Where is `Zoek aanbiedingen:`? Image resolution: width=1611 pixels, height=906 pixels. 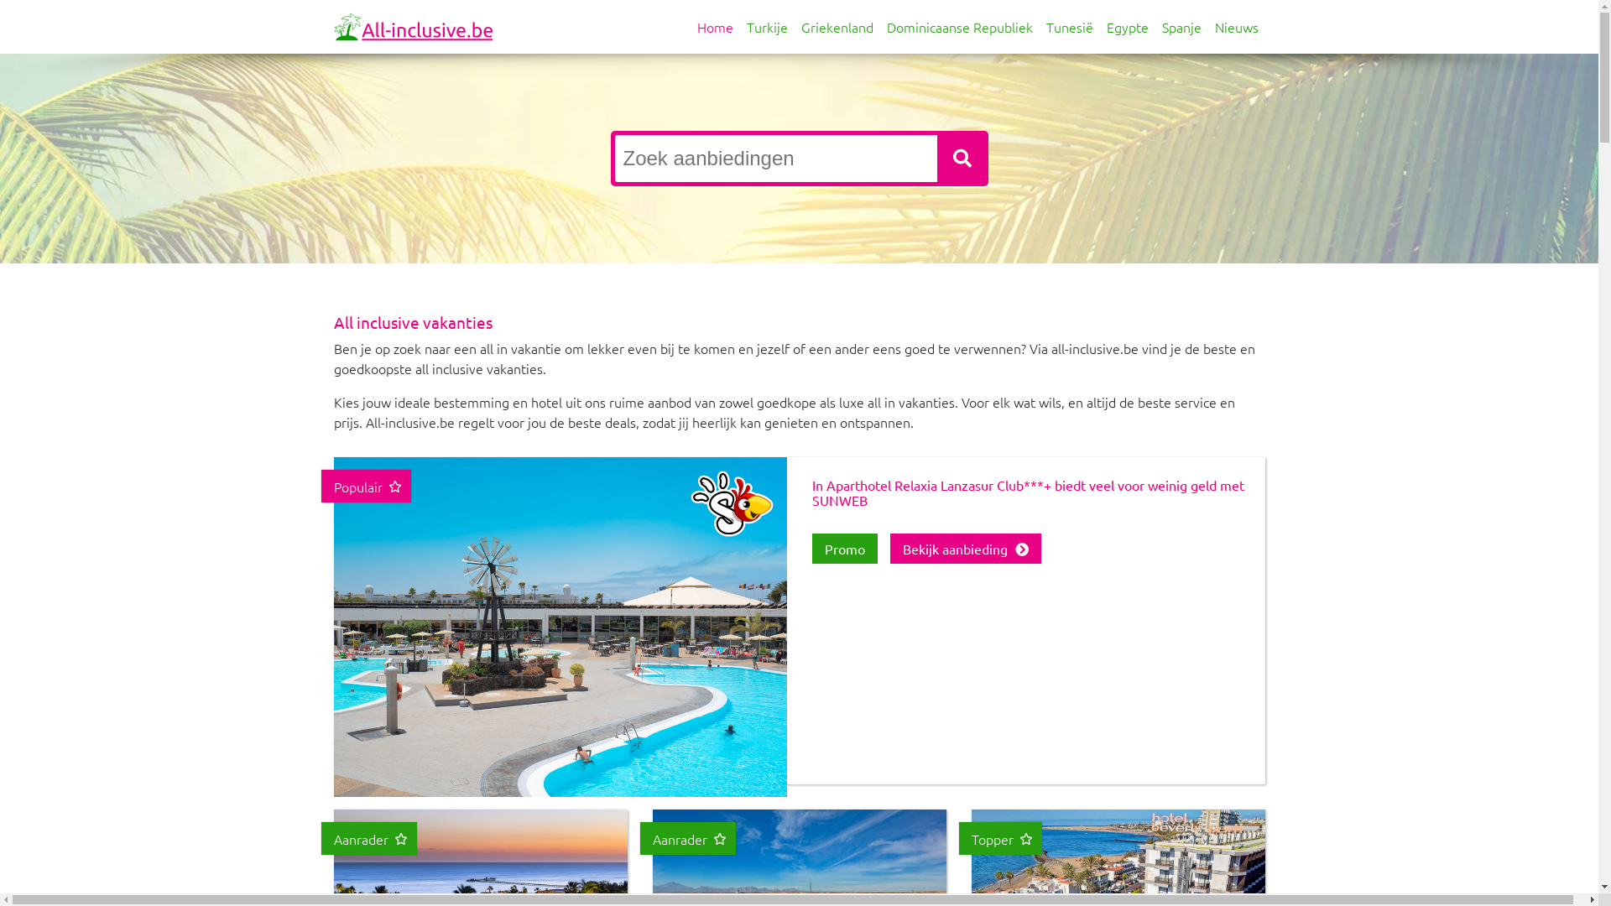 Zoek aanbiedingen: is located at coordinates (775, 159).